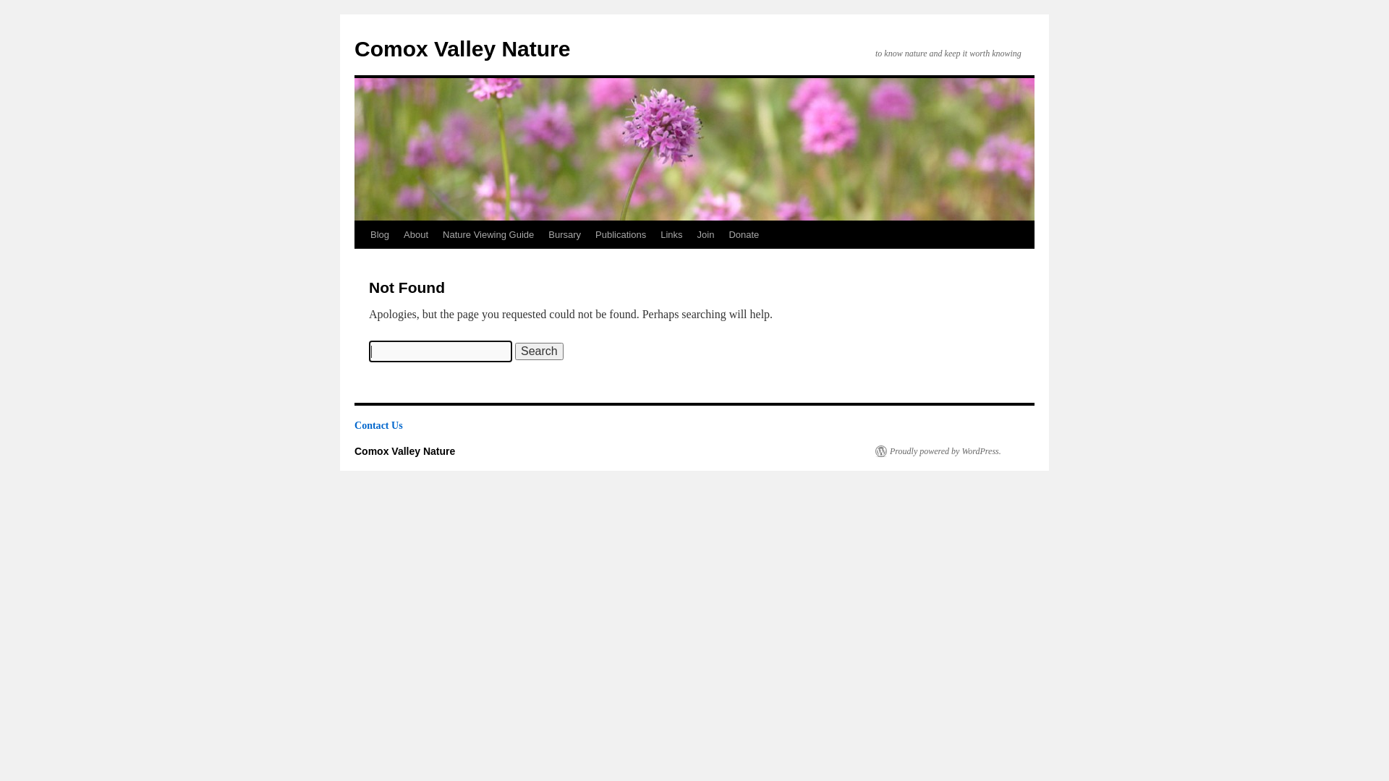  I want to click on Contact Us, so click(378, 425).